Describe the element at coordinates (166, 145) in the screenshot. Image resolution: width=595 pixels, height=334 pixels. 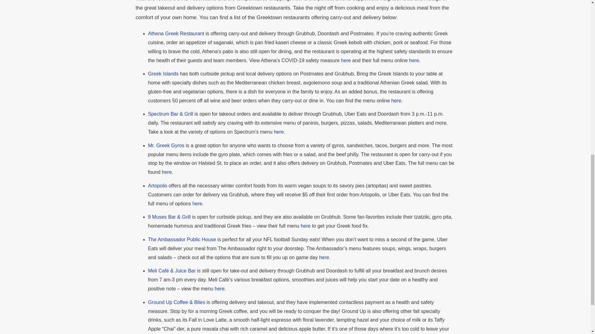
I see `Mr. Greek Gyros` at that location.